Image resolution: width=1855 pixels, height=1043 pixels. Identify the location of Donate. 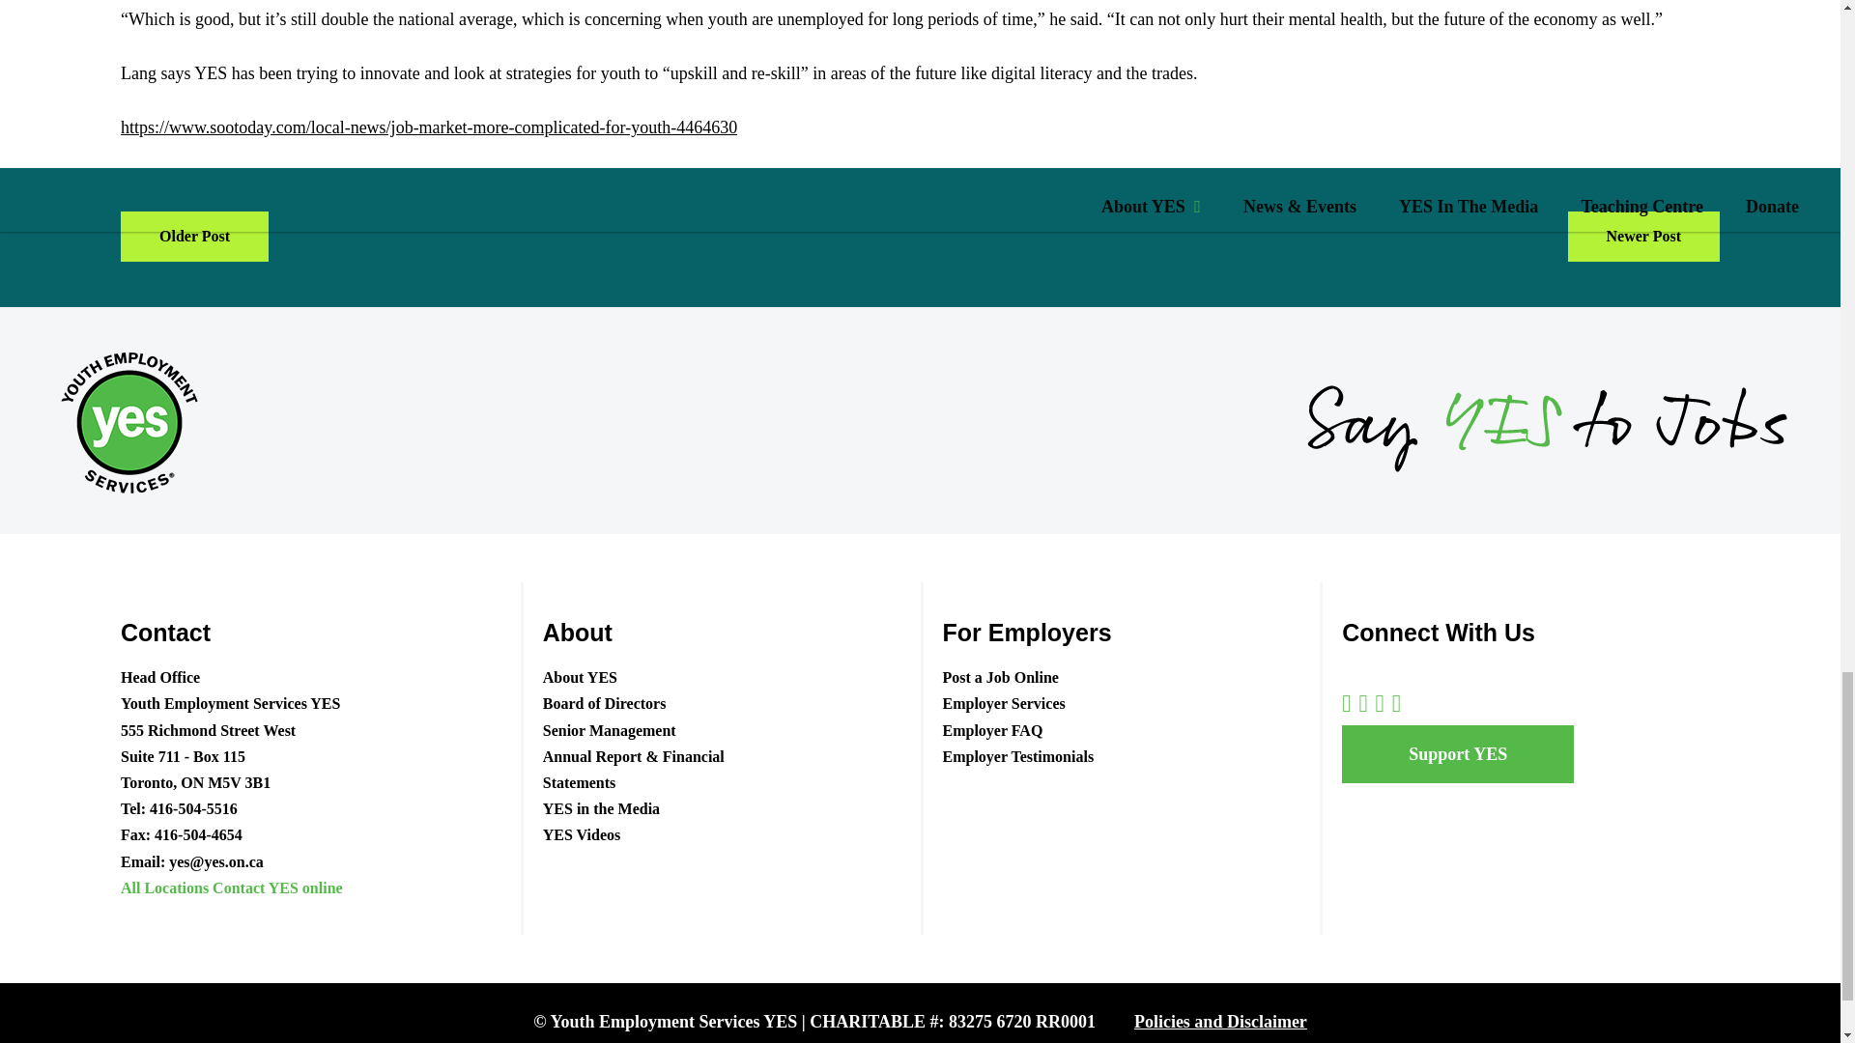
(1457, 754).